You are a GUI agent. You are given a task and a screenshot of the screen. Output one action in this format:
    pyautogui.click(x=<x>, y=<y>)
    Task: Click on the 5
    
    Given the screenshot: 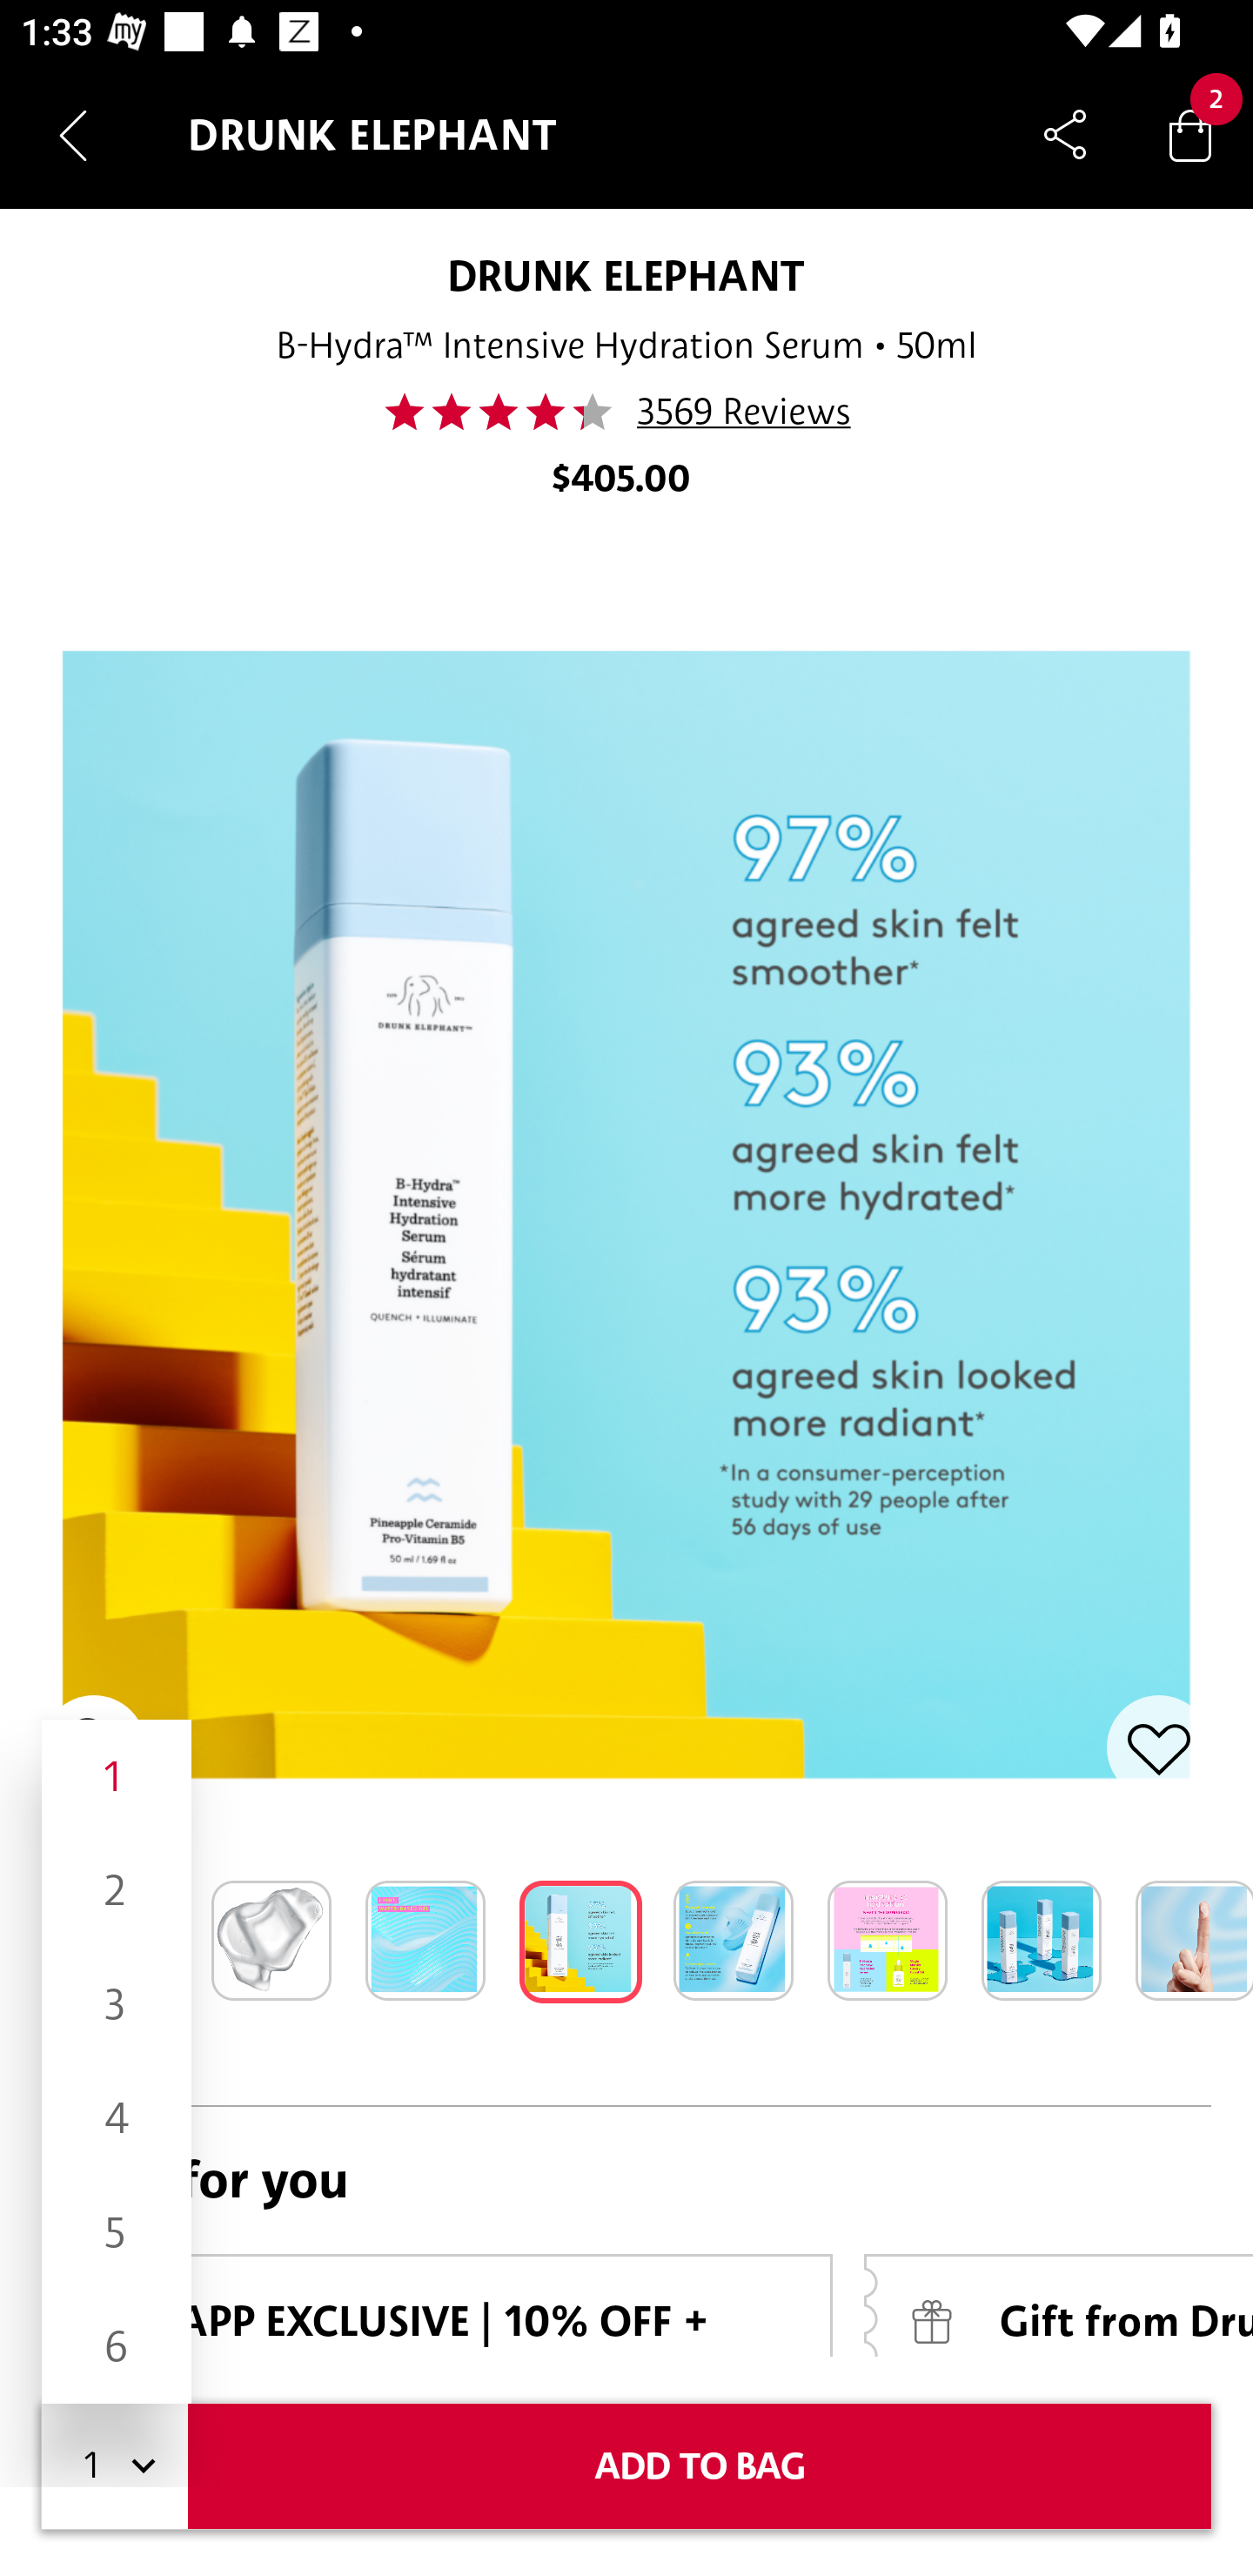 What is the action you would take?
    pyautogui.click(x=117, y=2233)
    